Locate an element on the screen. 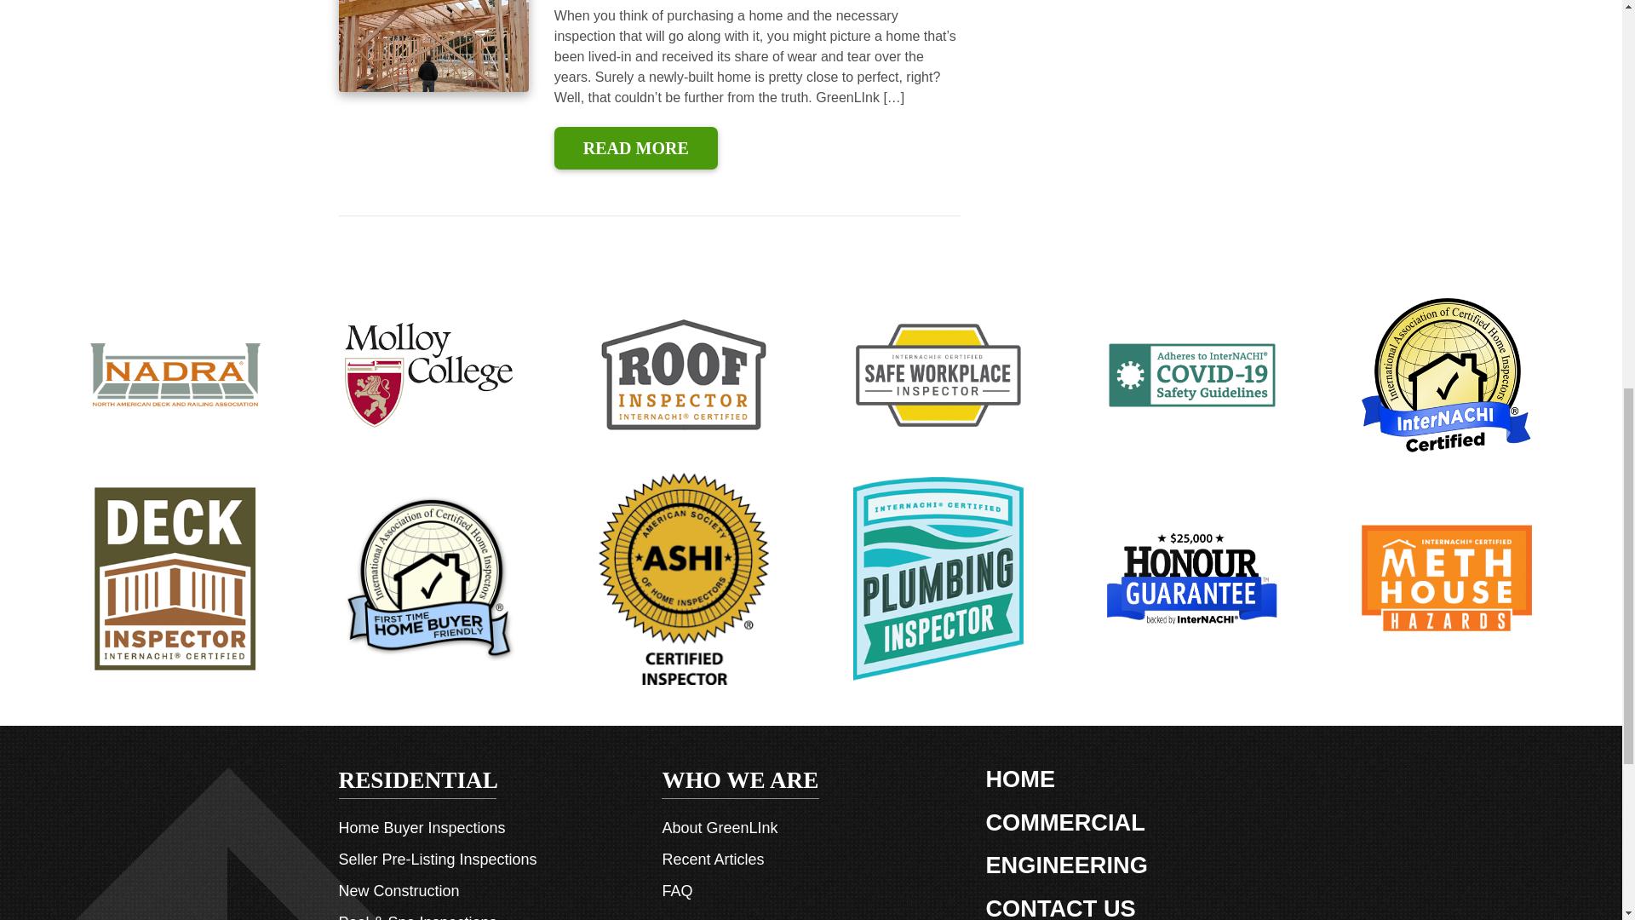  Home Buyer Inspections is located at coordinates (422, 828).